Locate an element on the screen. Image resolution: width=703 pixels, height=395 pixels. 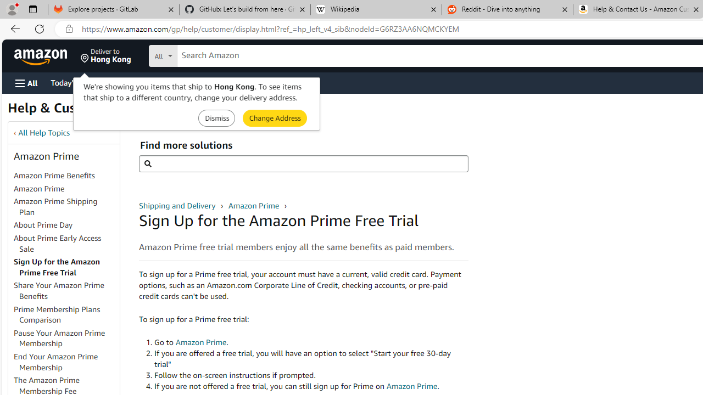
Open Menu is located at coordinates (26, 83).